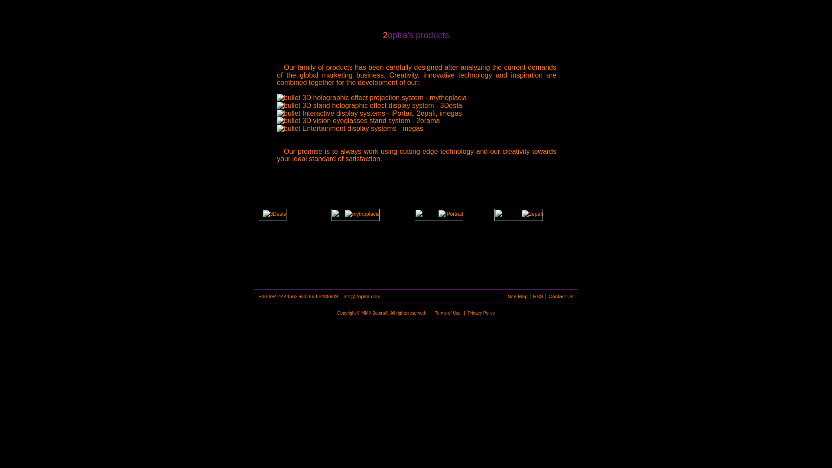 This screenshot has width=832, height=468. What do you see at coordinates (559, 296) in the screenshot?
I see `Contact Us` at bounding box center [559, 296].